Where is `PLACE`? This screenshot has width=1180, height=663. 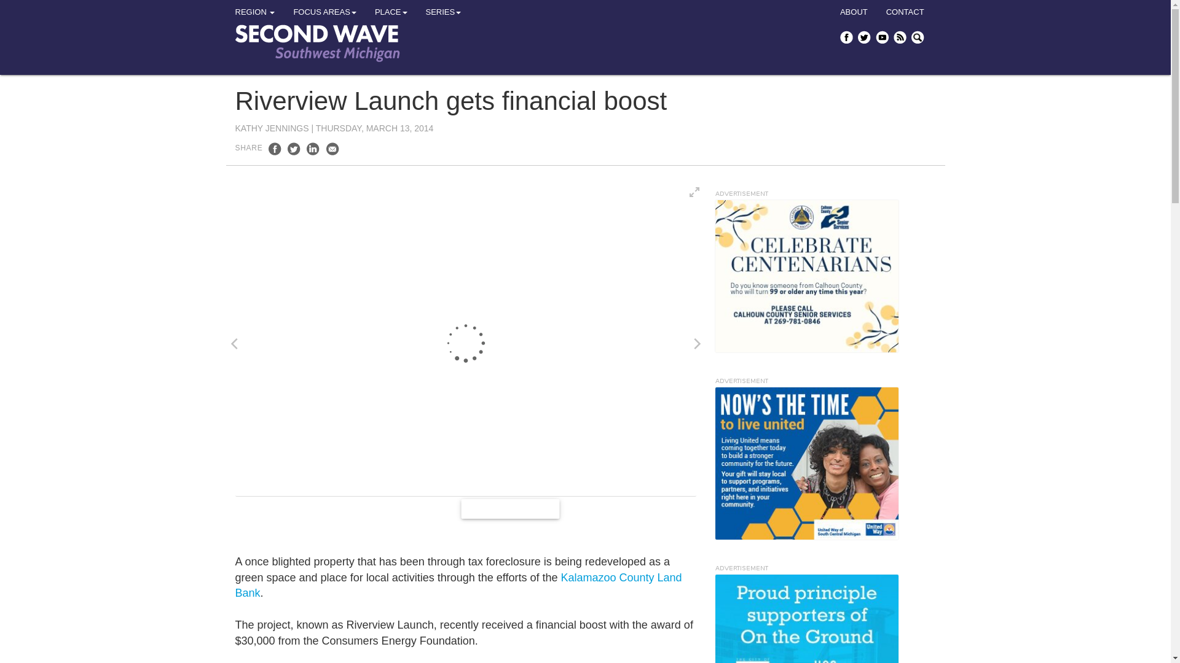
PLACE is located at coordinates (391, 12).